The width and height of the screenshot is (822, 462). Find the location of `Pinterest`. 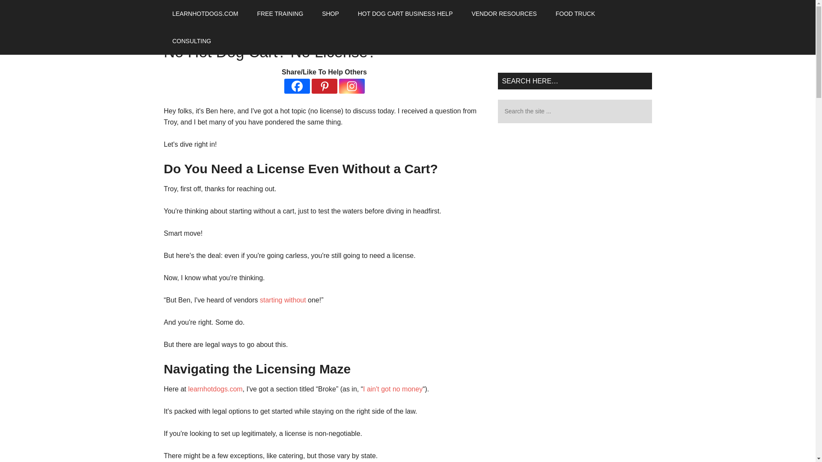

Pinterest is located at coordinates (324, 86).